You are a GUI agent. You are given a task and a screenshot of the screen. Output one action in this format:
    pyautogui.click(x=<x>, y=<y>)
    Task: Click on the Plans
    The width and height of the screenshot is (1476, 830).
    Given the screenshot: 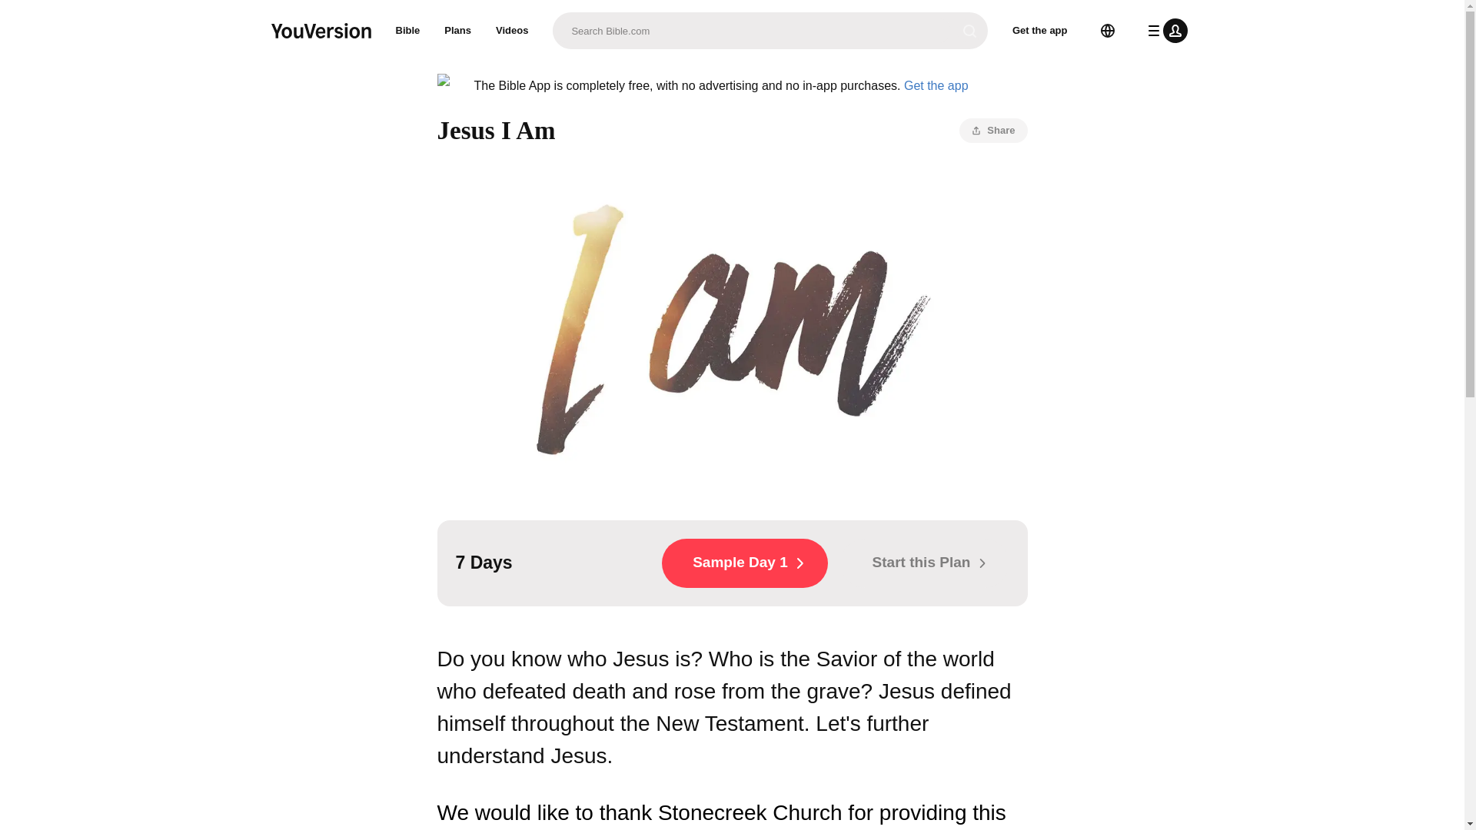 What is the action you would take?
    pyautogui.click(x=458, y=31)
    